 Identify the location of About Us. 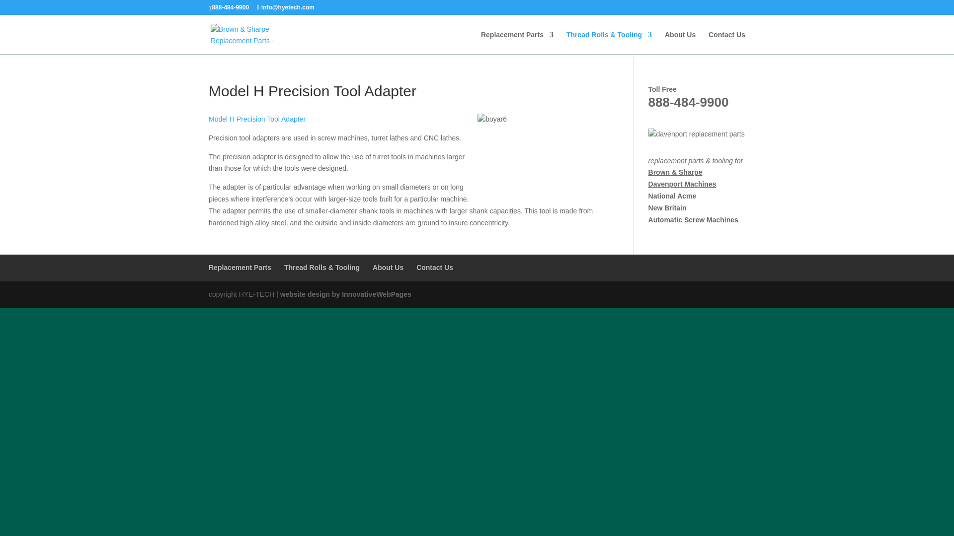
(680, 43).